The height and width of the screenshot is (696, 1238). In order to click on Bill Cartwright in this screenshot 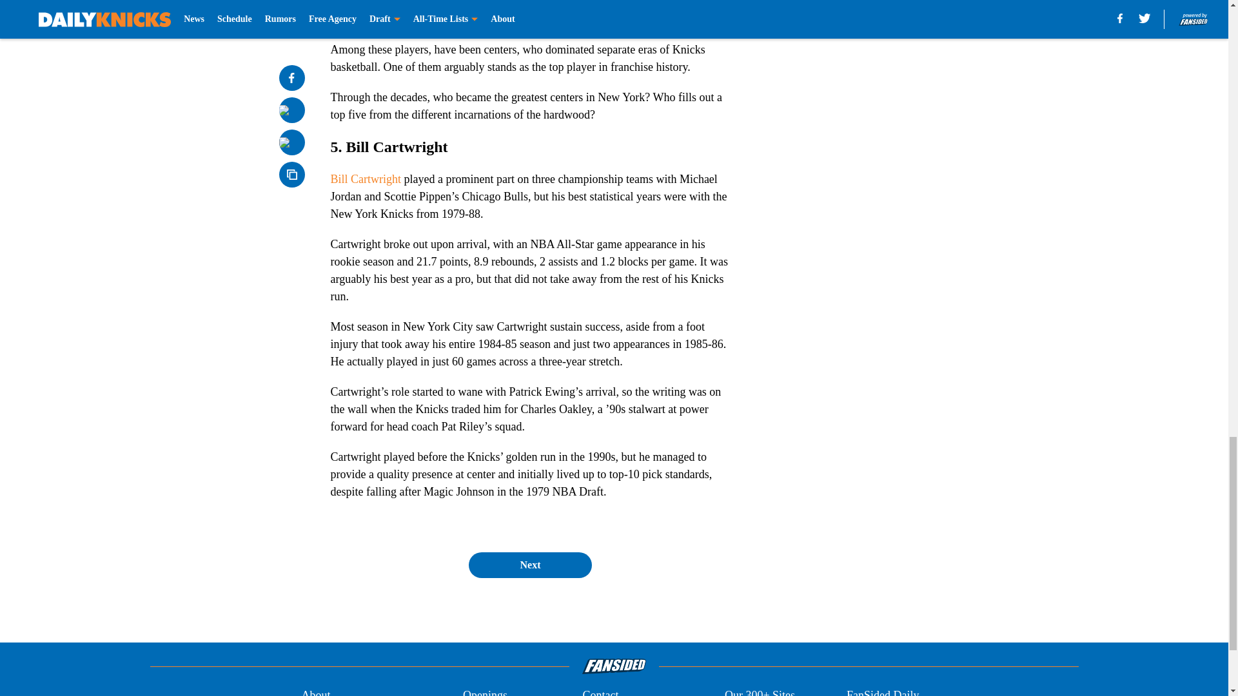, I will do `click(366, 179)`.